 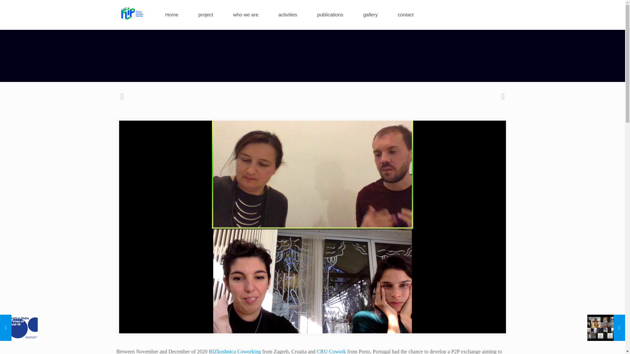 What do you see at coordinates (132, 13) in the screenshot?
I see `Creative FLIP` at bounding box center [132, 13].